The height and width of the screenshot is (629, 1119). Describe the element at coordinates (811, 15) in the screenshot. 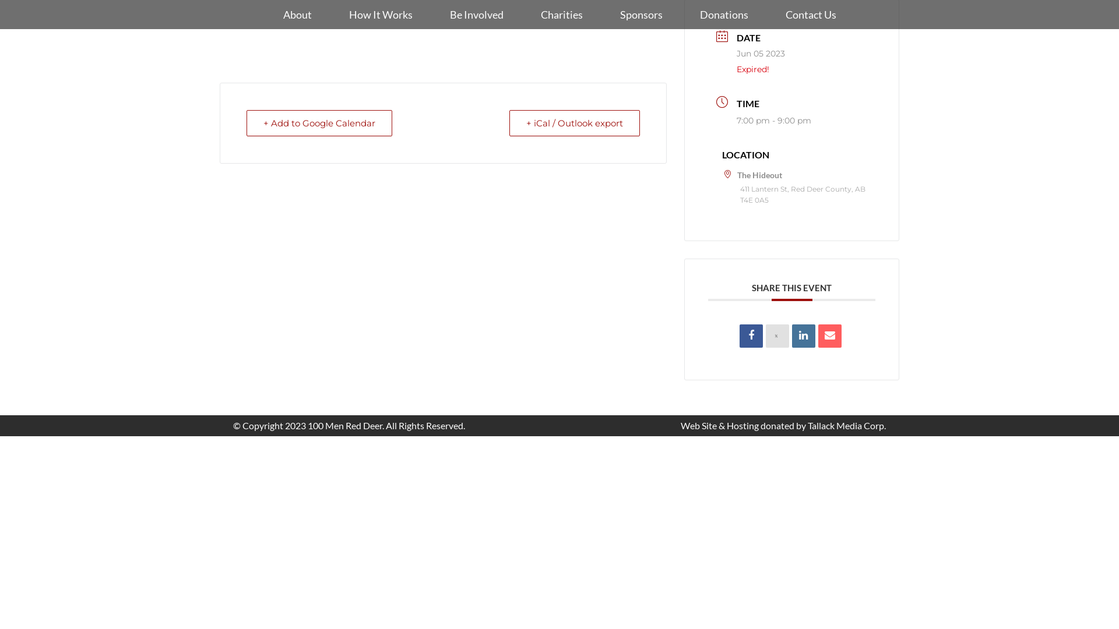

I see `Contact Us` at that location.